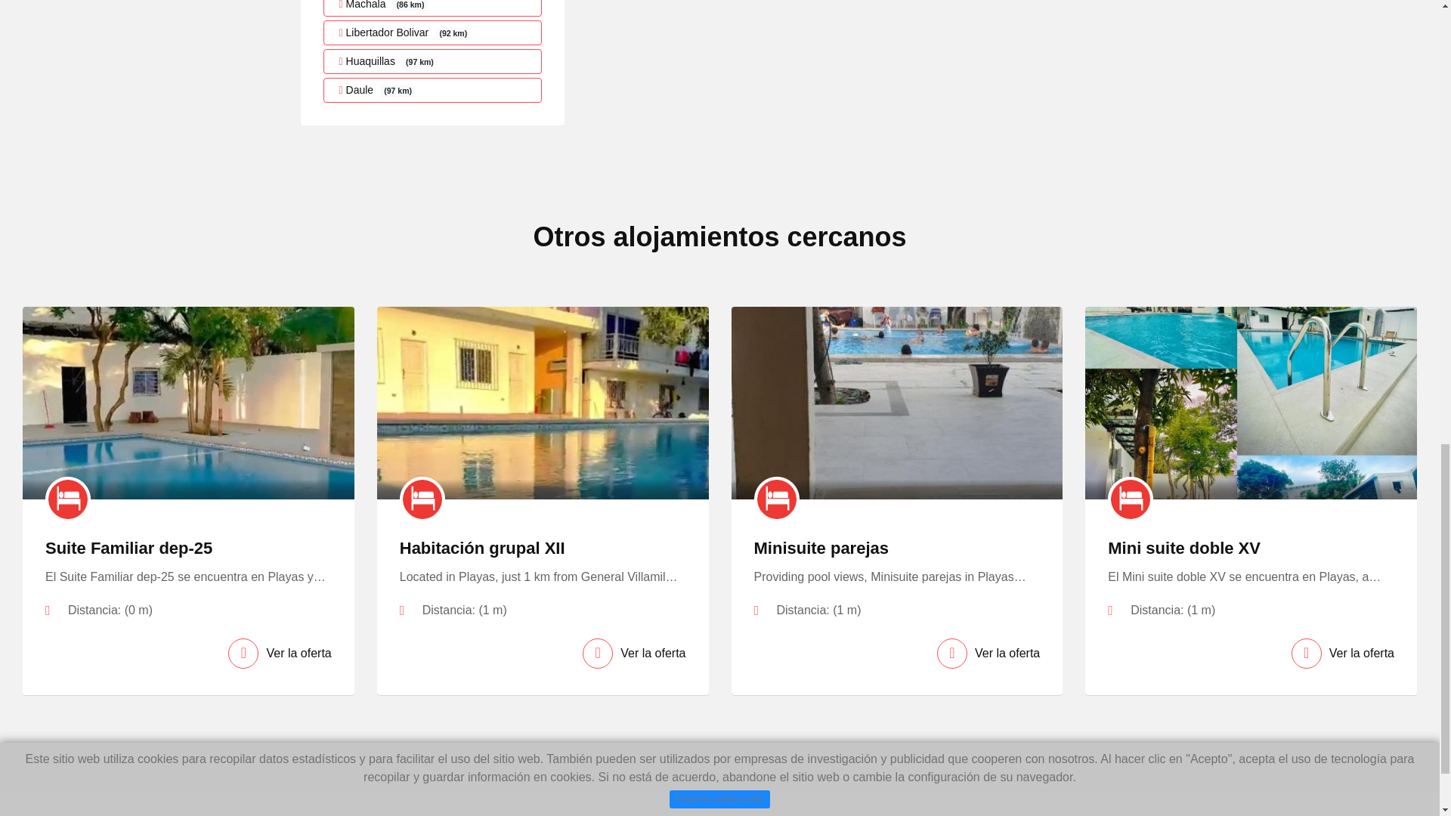  I want to click on Suite Familiar dep-25, so click(128, 547).